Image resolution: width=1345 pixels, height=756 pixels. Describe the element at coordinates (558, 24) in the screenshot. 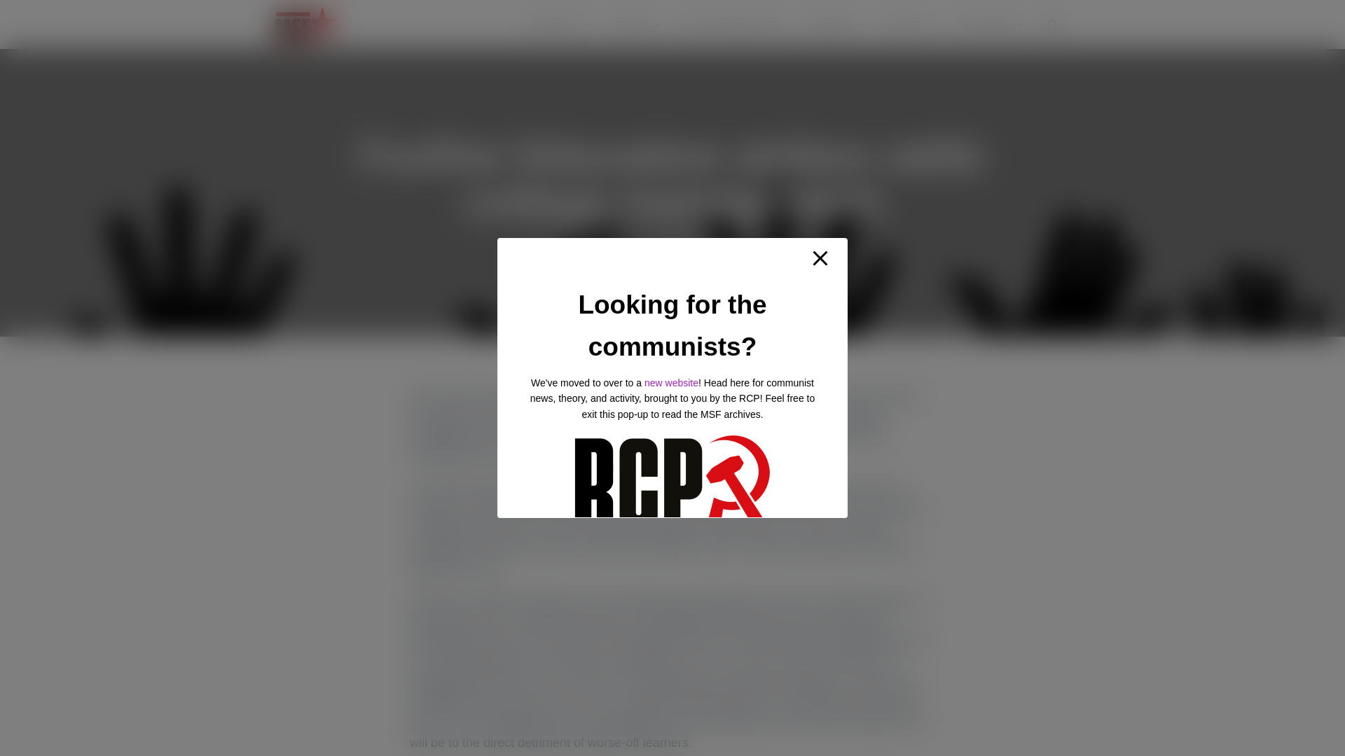

I see `WHO WE ARE` at that location.